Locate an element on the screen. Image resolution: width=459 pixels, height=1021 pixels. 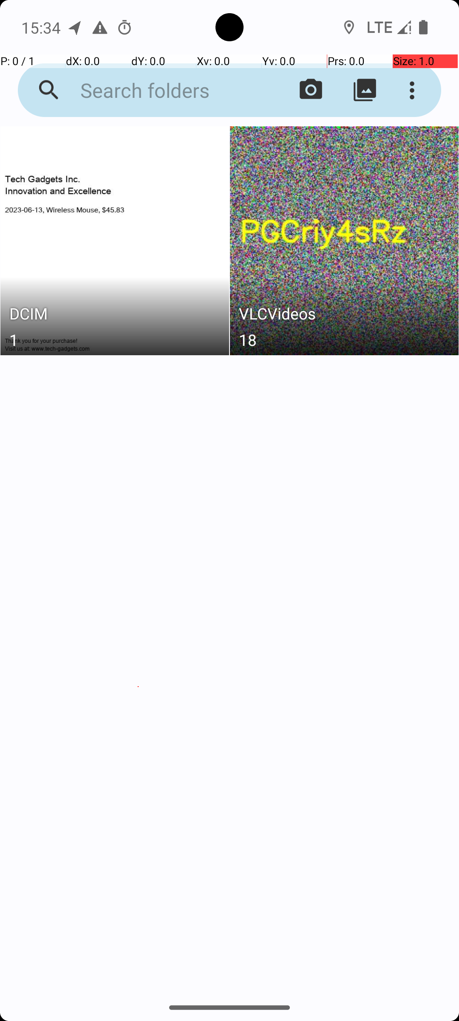
OpenTracks notification: Distance: 8.20 mi is located at coordinates (75, 27).